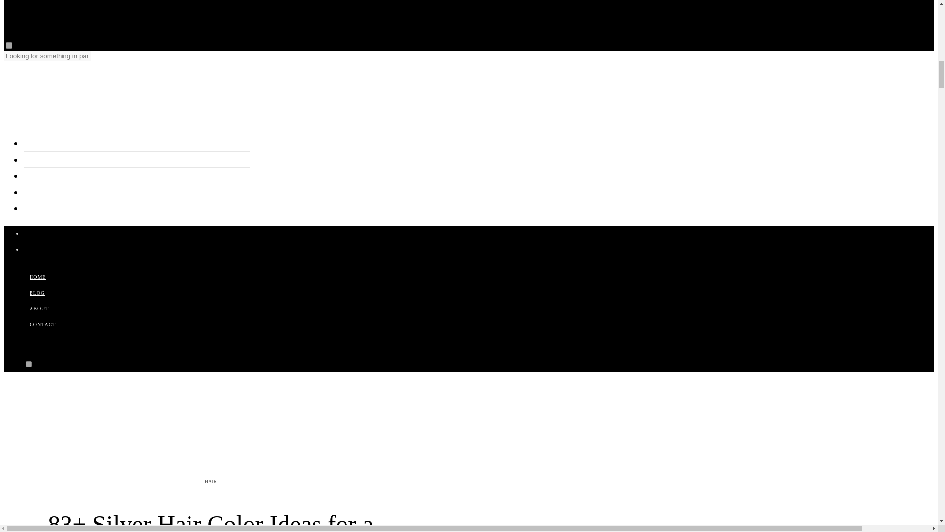 This screenshot has width=945, height=532. Describe the element at coordinates (49, 209) in the screenshot. I see `Privacy Policy` at that location.